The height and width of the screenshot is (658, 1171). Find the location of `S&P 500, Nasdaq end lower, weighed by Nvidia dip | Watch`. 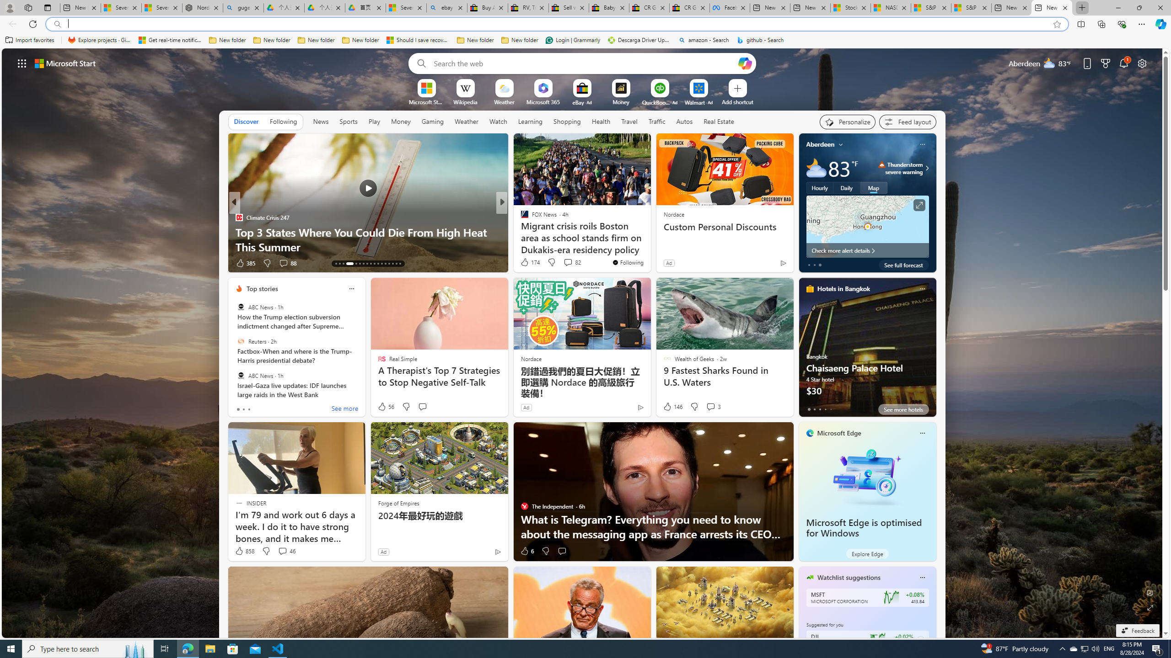

S&P 500, Nasdaq end lower, weighed by Nvidia dip | Watch is located at coordinates (972, 8).